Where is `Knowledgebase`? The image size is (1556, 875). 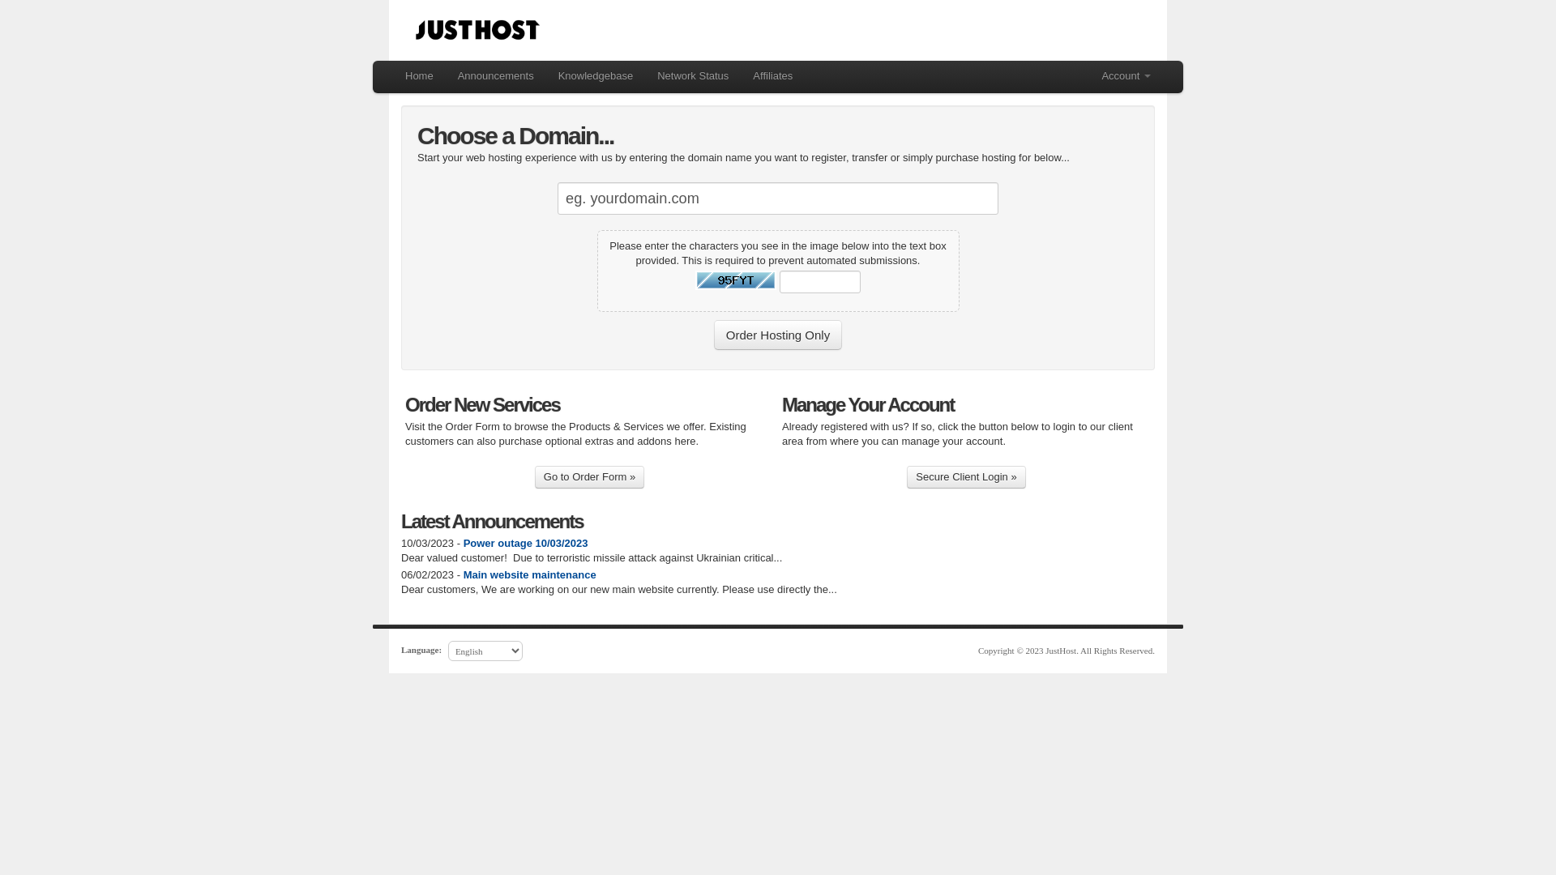
Knowledgebase is located at coordinates (596, 76).